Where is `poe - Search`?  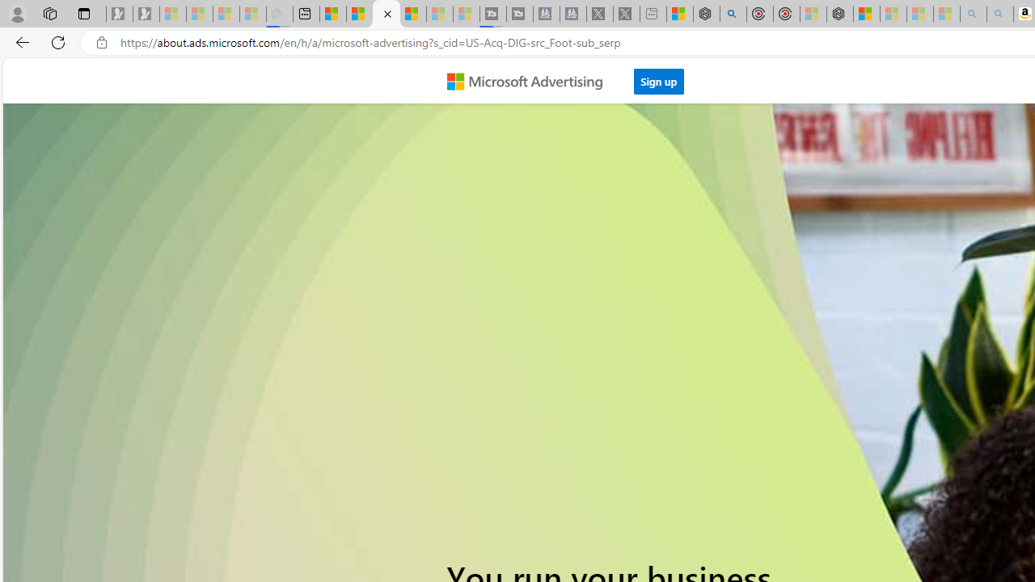 poe - Search is located at coordinates (733, 15).